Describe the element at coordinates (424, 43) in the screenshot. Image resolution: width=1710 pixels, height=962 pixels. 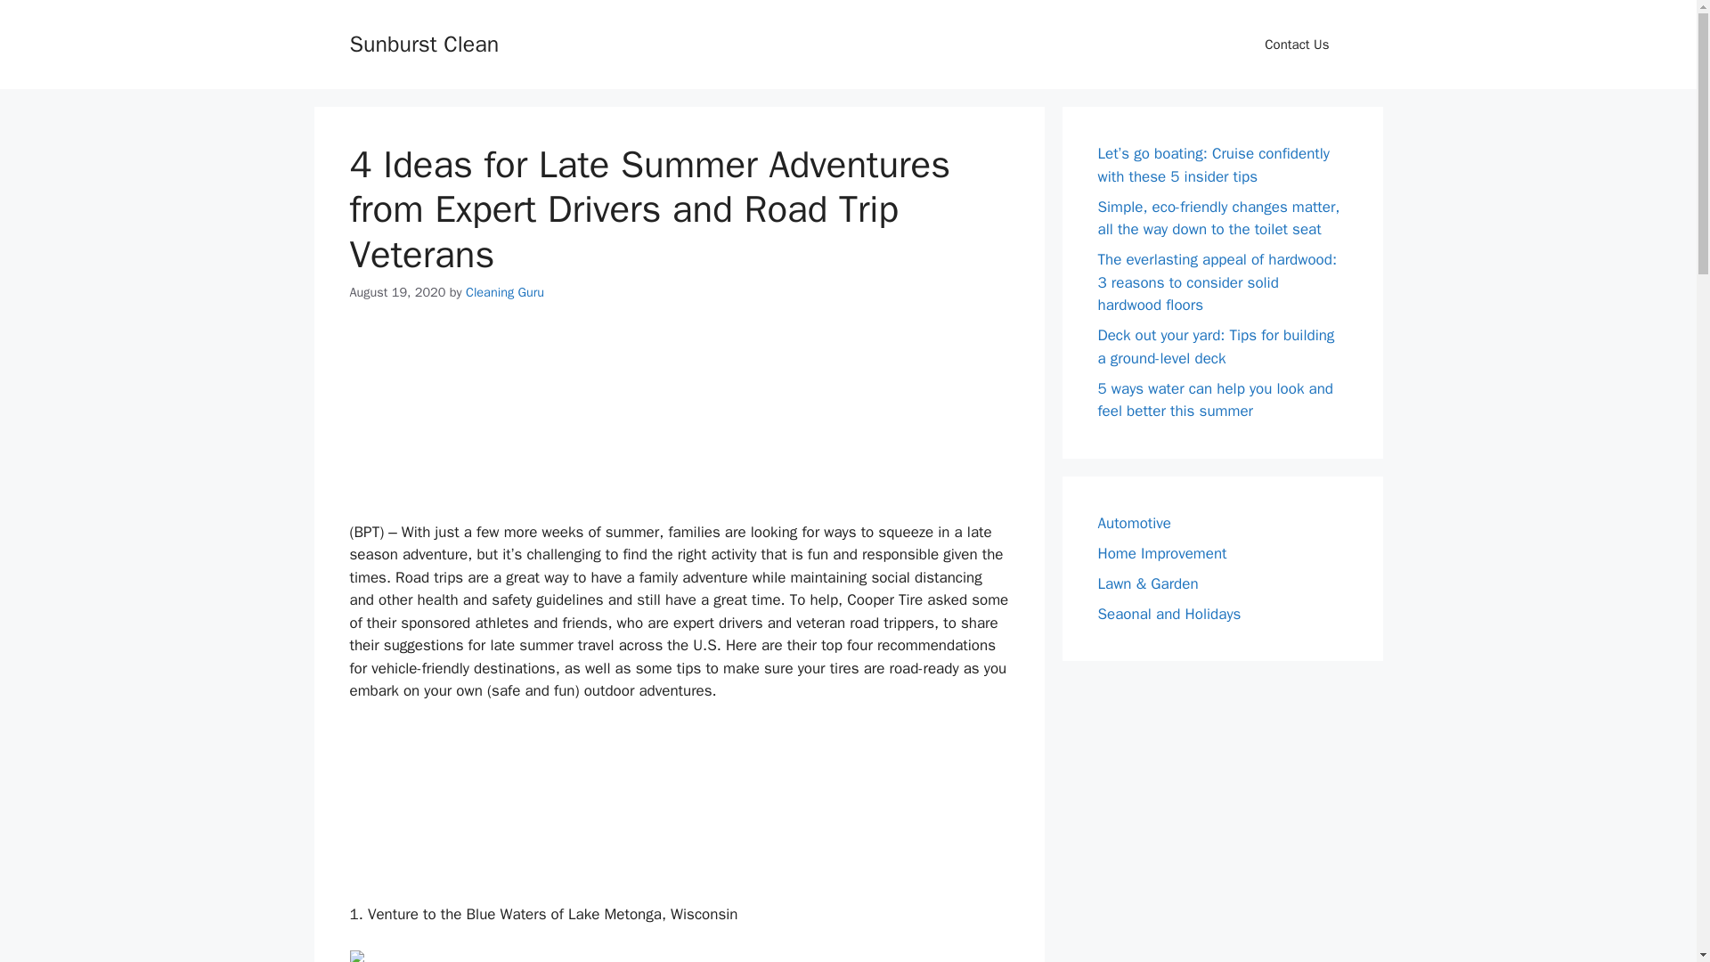
I see `Sunburst Clean` at that location.